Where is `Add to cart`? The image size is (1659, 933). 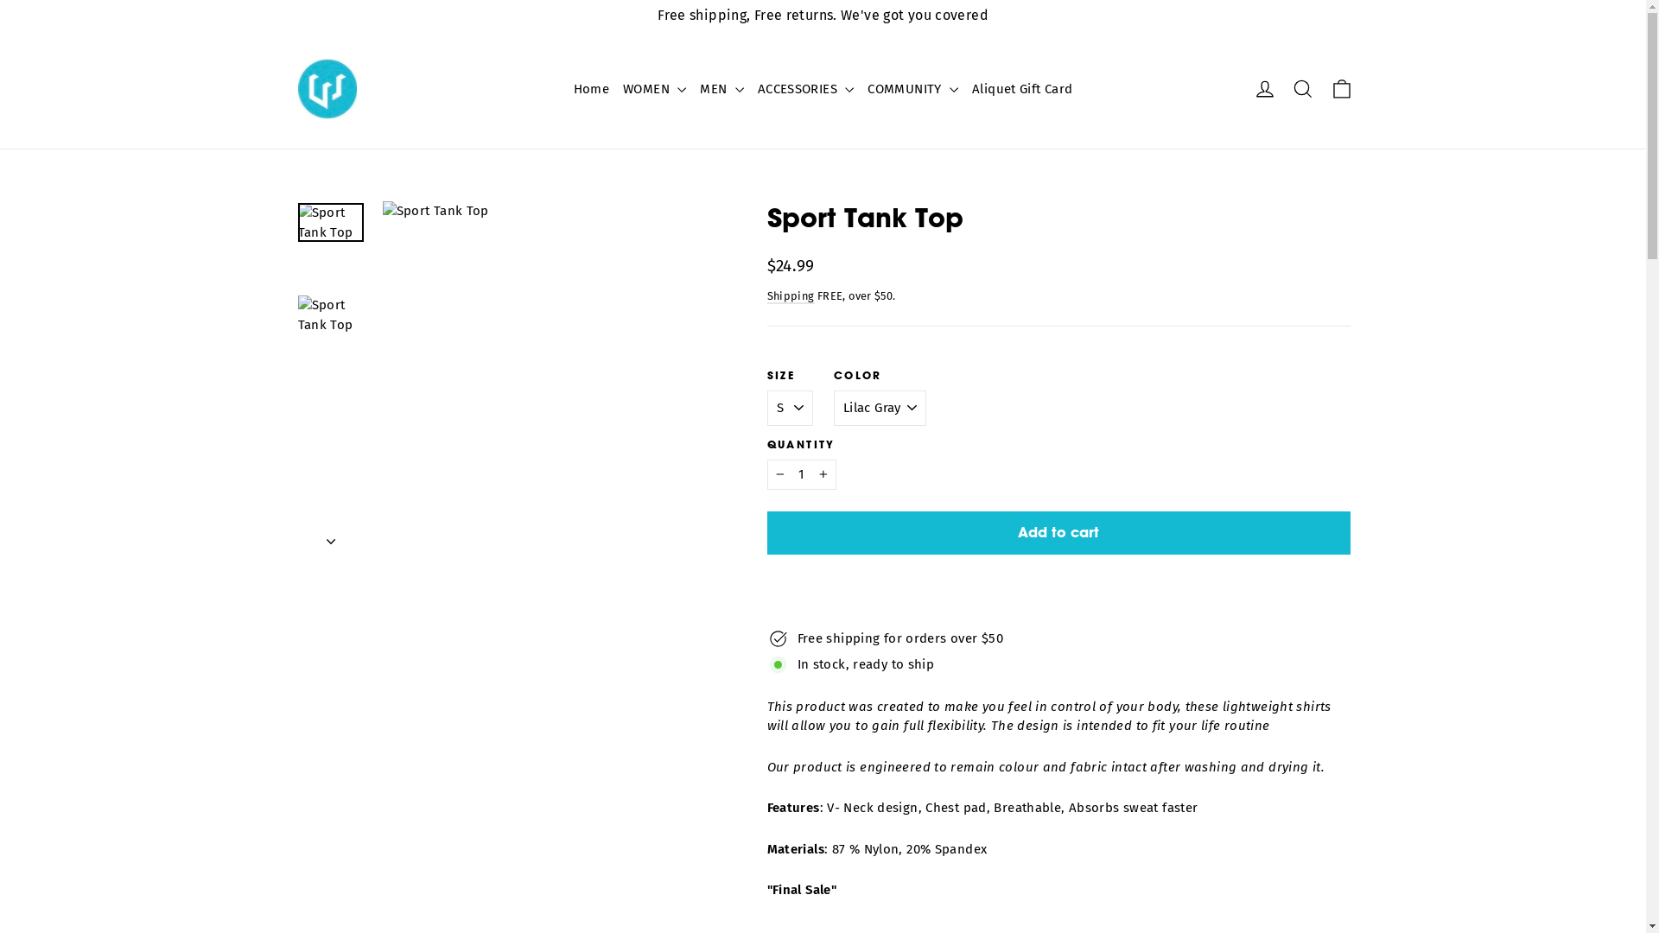
Add to cart is located at coordinates (1059, 533).